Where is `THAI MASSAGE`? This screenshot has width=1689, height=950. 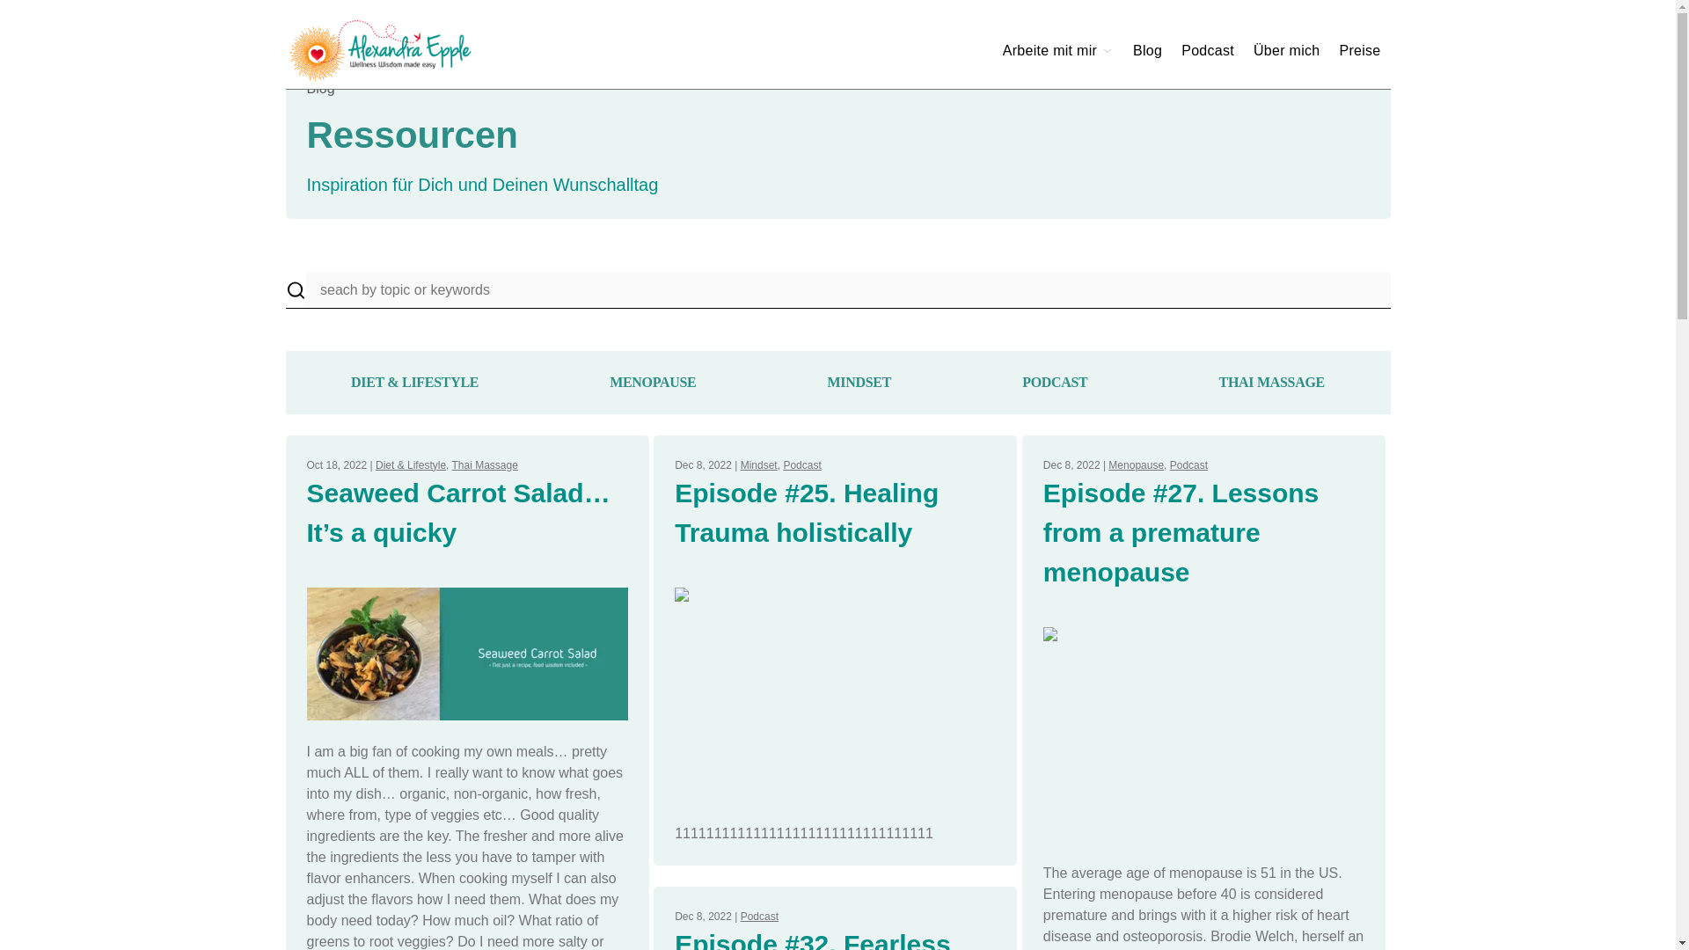 THAI MASSAGE is located at coordinates (1272, 383).